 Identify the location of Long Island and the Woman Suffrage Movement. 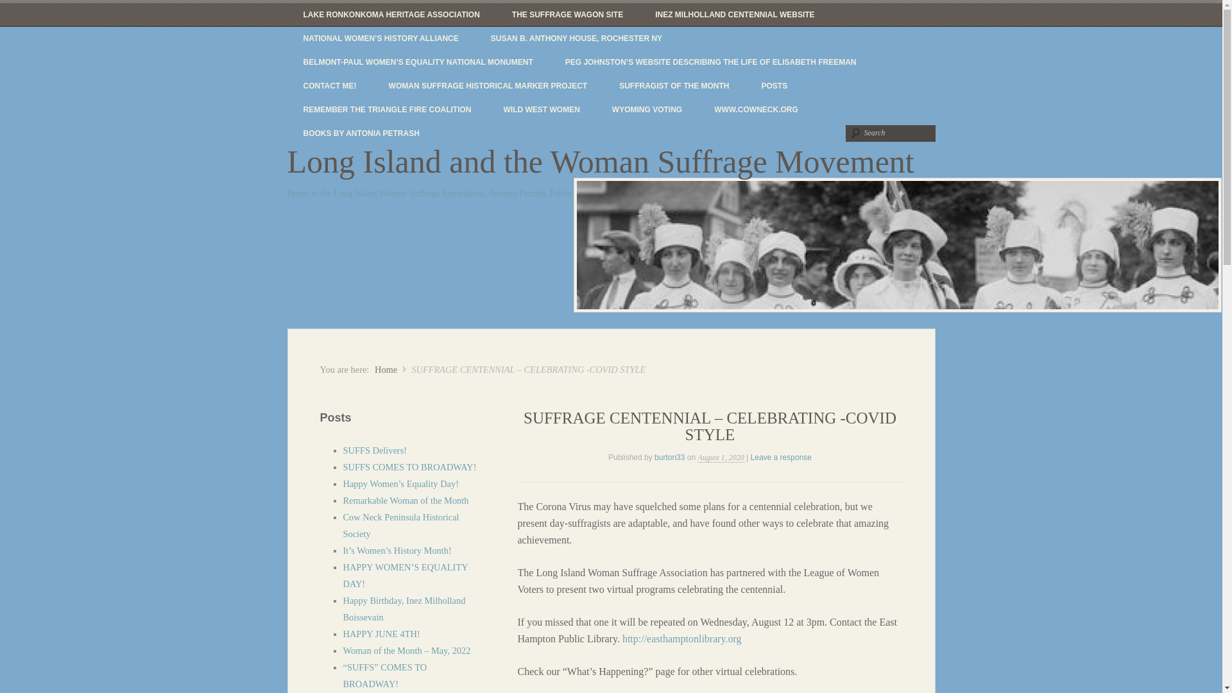
(601, 161).